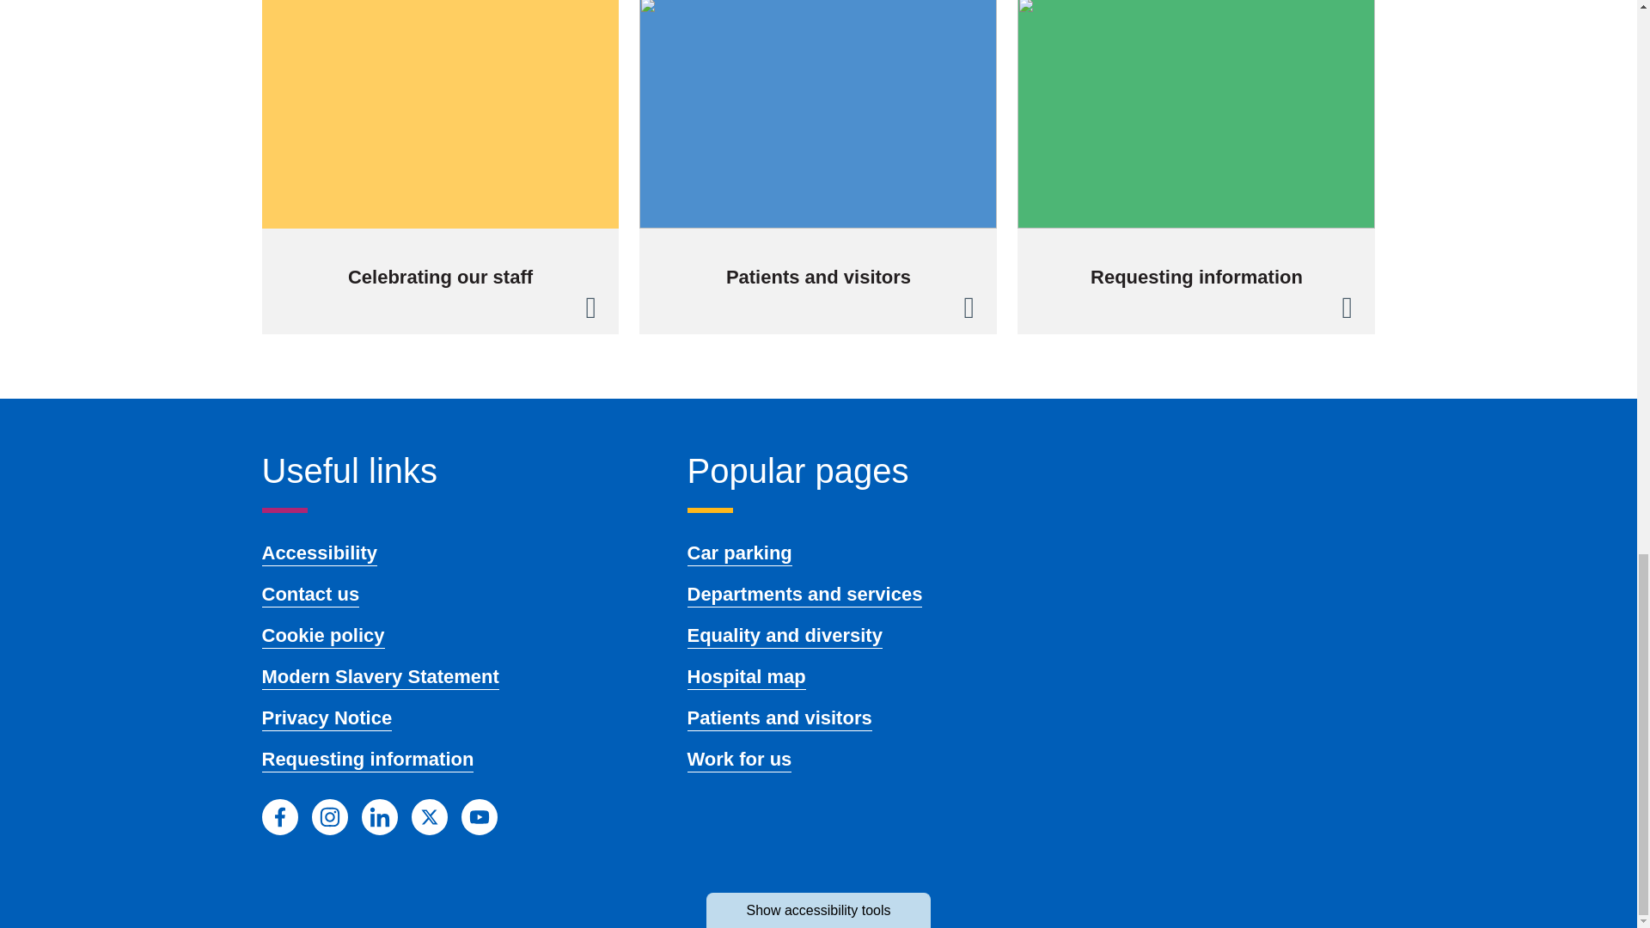 The image size is (1650, 928). Describe the element at coordinates (1196, 167) in the screenshot. I see `Requesting information` at that location.